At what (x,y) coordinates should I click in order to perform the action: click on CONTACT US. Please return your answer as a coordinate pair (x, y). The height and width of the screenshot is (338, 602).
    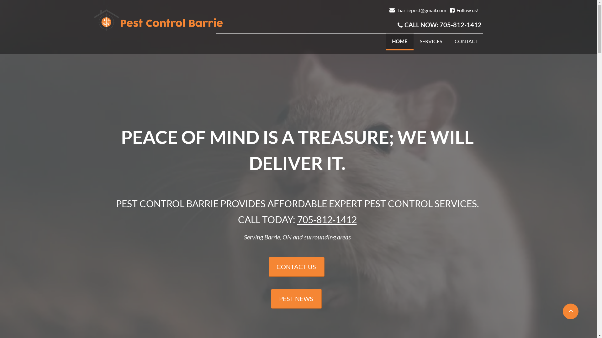
    Looking at the image, I should click on (296, 267).